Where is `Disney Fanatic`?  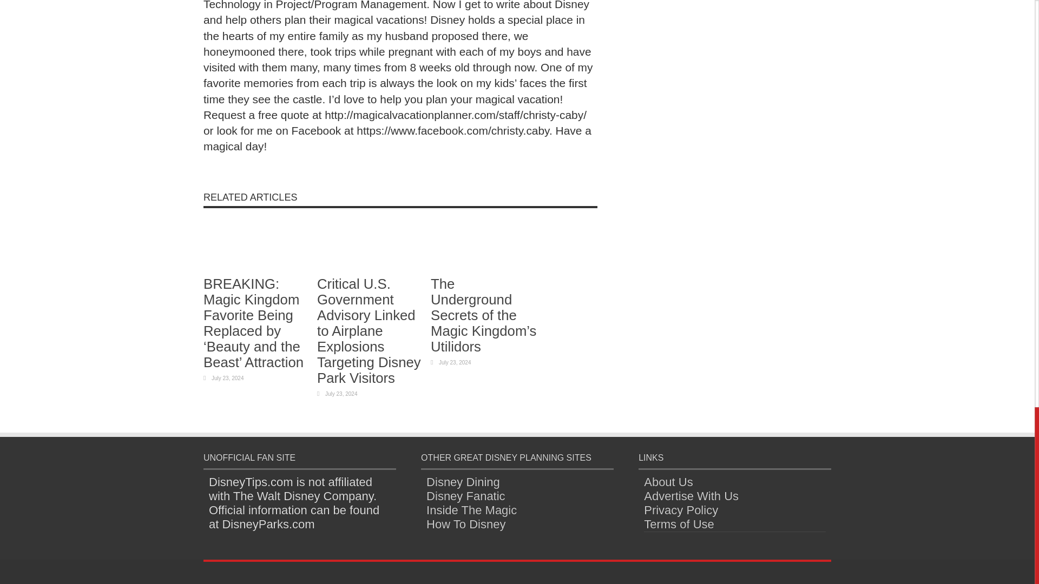 Disney Fanatic is located at coordinates (465, 496).